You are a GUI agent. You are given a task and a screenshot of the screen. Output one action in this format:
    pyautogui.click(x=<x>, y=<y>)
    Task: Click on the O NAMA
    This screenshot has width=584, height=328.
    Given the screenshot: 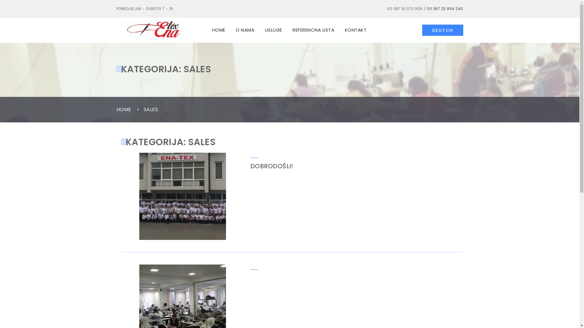 What is the action you would take?
    pyautogui.click(x=245, y=30)
    